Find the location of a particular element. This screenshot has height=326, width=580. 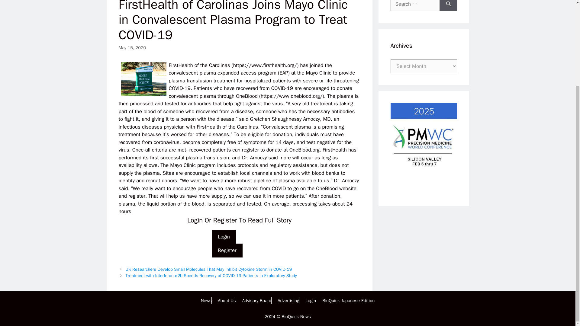

Register is located at coordinates (227, 251).